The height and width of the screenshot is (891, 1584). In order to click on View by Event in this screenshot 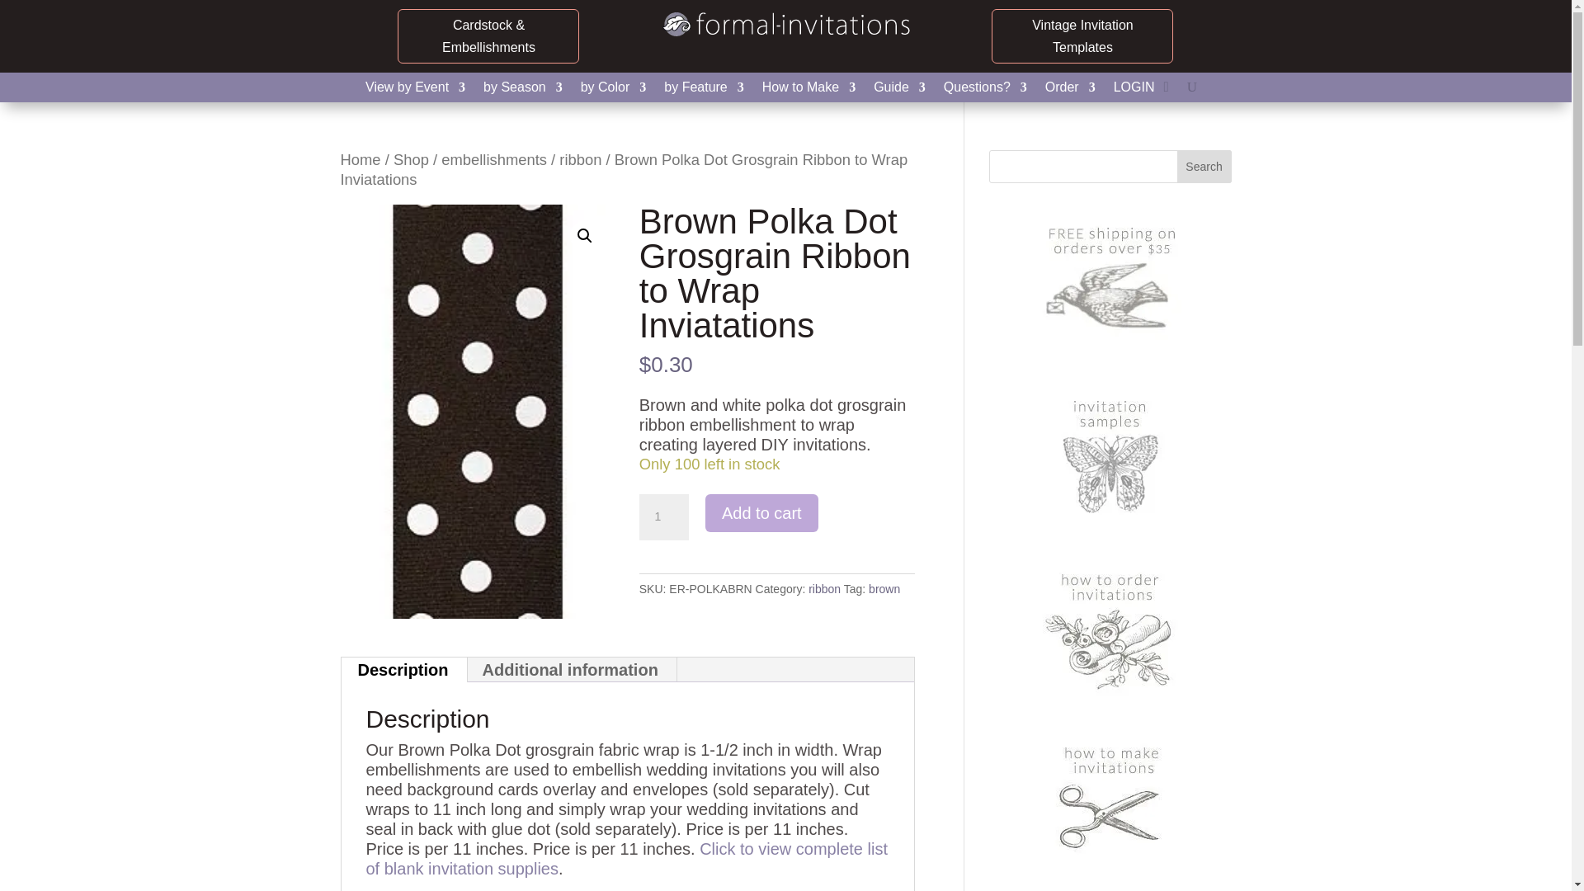, I will do `click(416, 91)`.